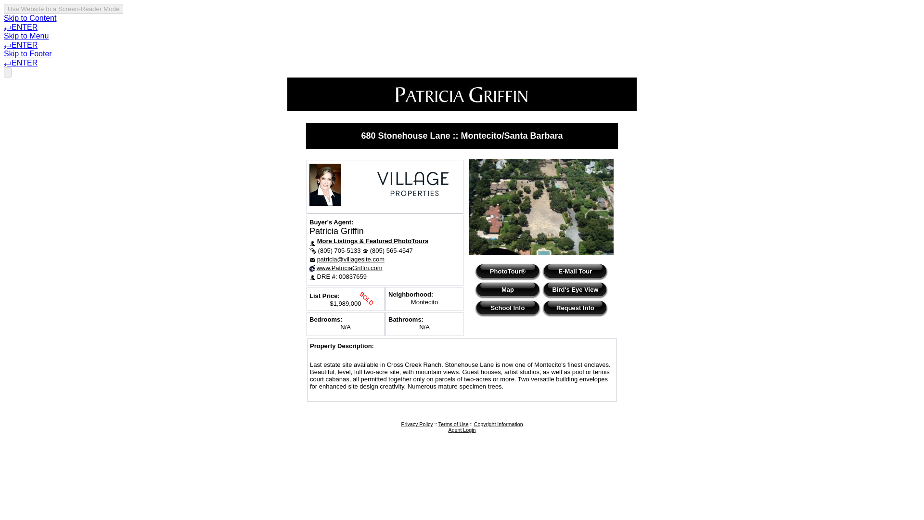 The width and height of the screenshot is (924, 520). I want to click on School Info, so click(507, 308).